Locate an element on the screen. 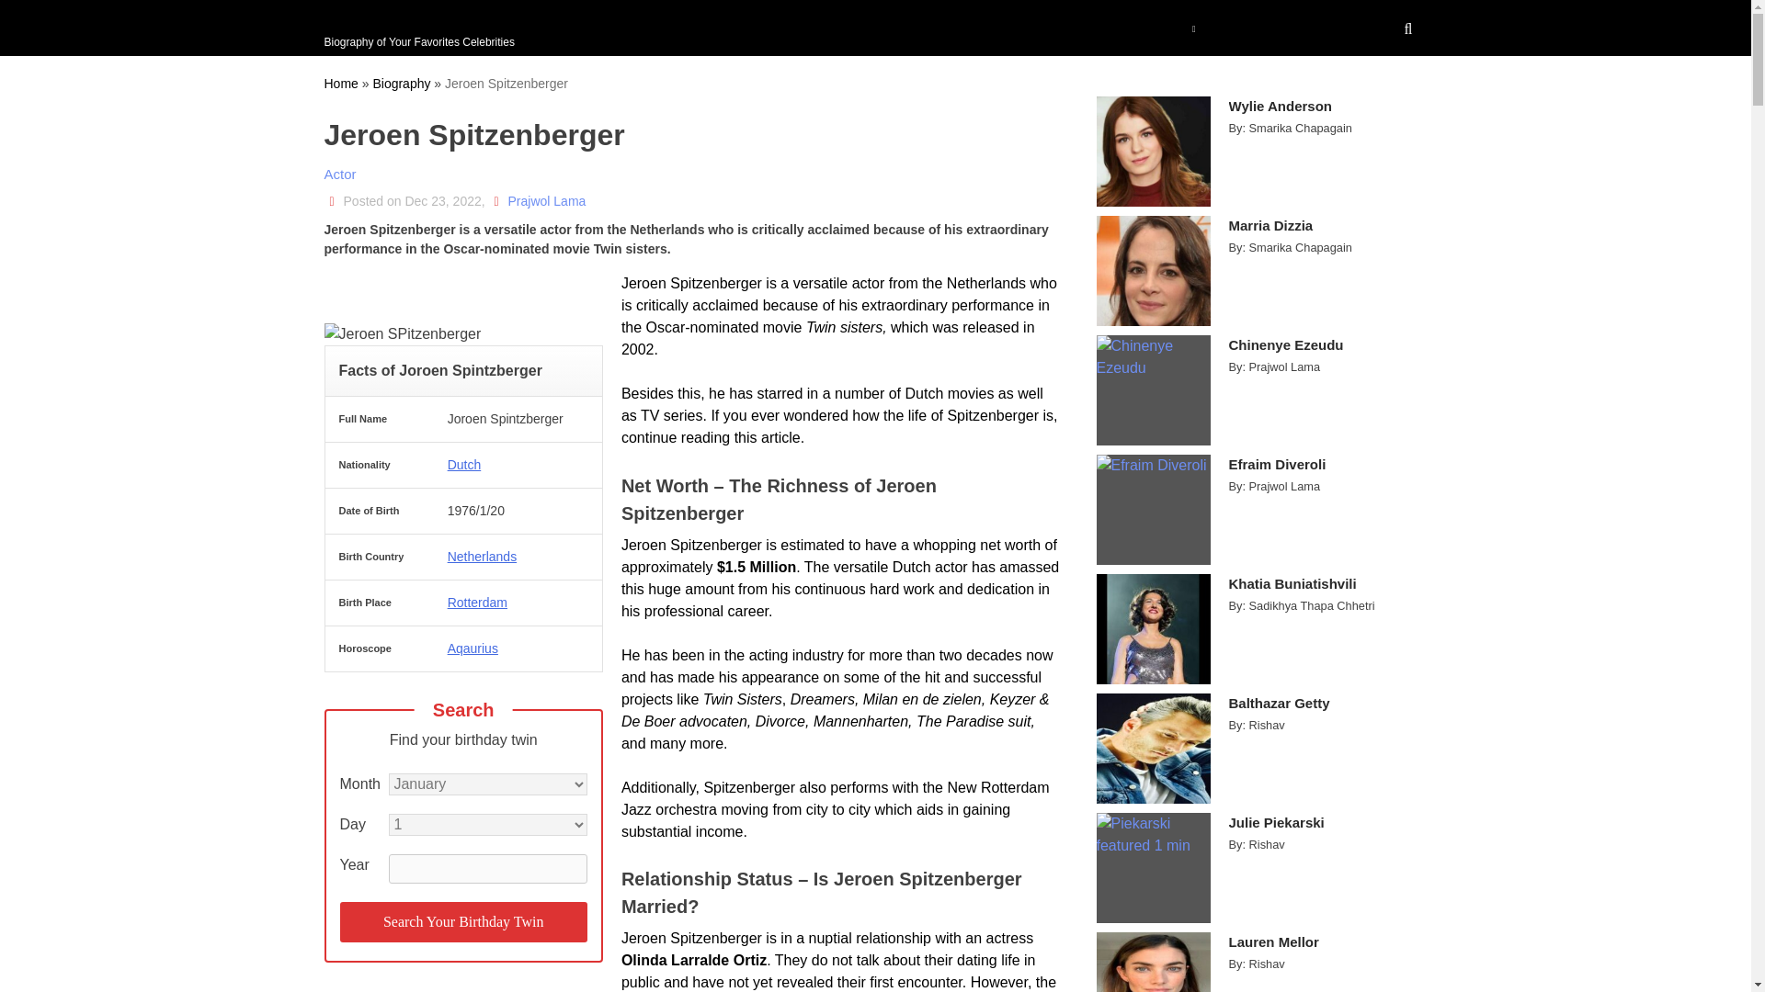  Actor is located at coordinates (339, 174).